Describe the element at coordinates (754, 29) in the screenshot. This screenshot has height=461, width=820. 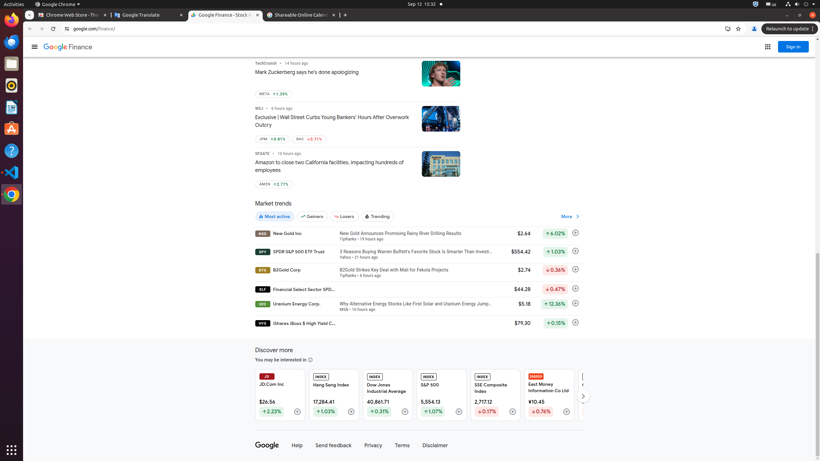
I see `You` at that location.